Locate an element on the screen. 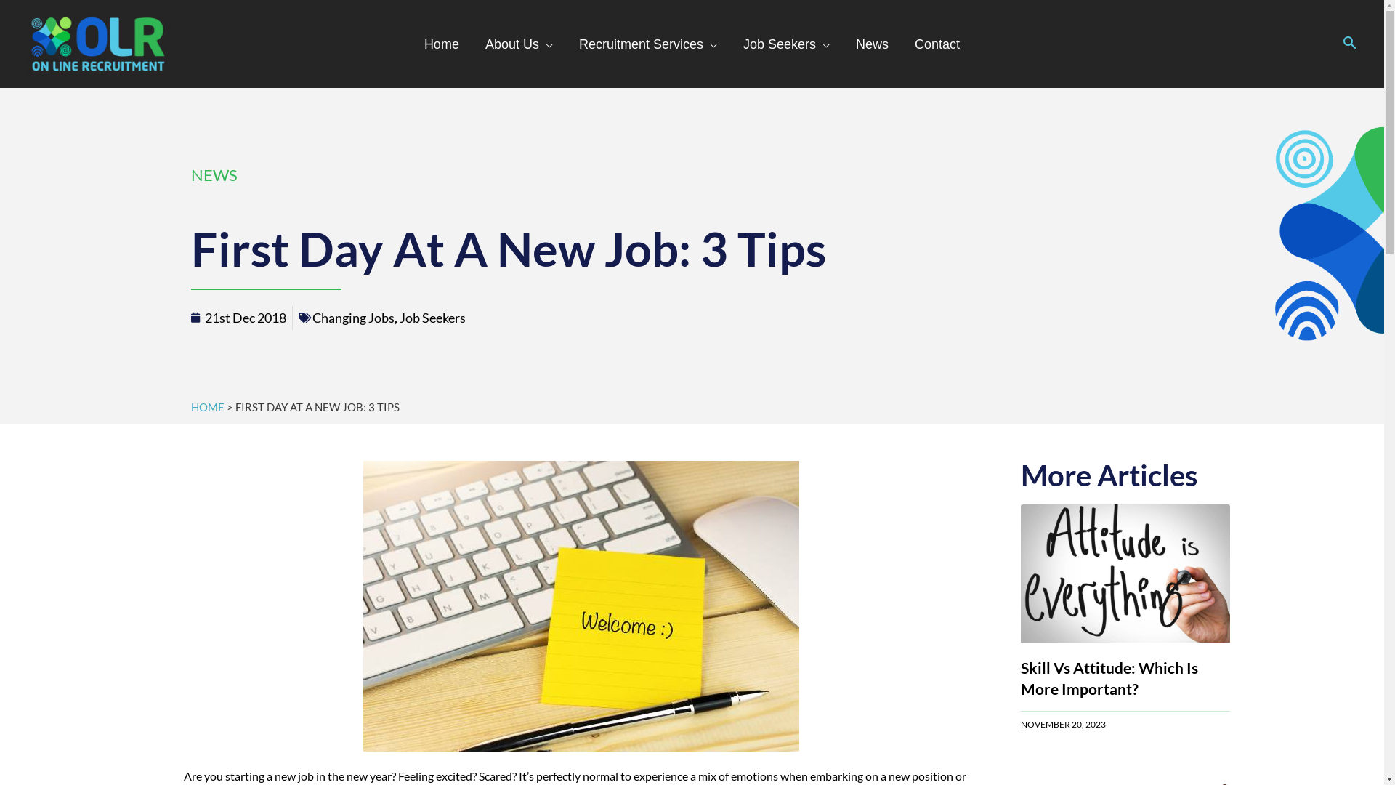 This screenshot has height=785, width=1395. Job Seekers is located at coordinates (433, 318).